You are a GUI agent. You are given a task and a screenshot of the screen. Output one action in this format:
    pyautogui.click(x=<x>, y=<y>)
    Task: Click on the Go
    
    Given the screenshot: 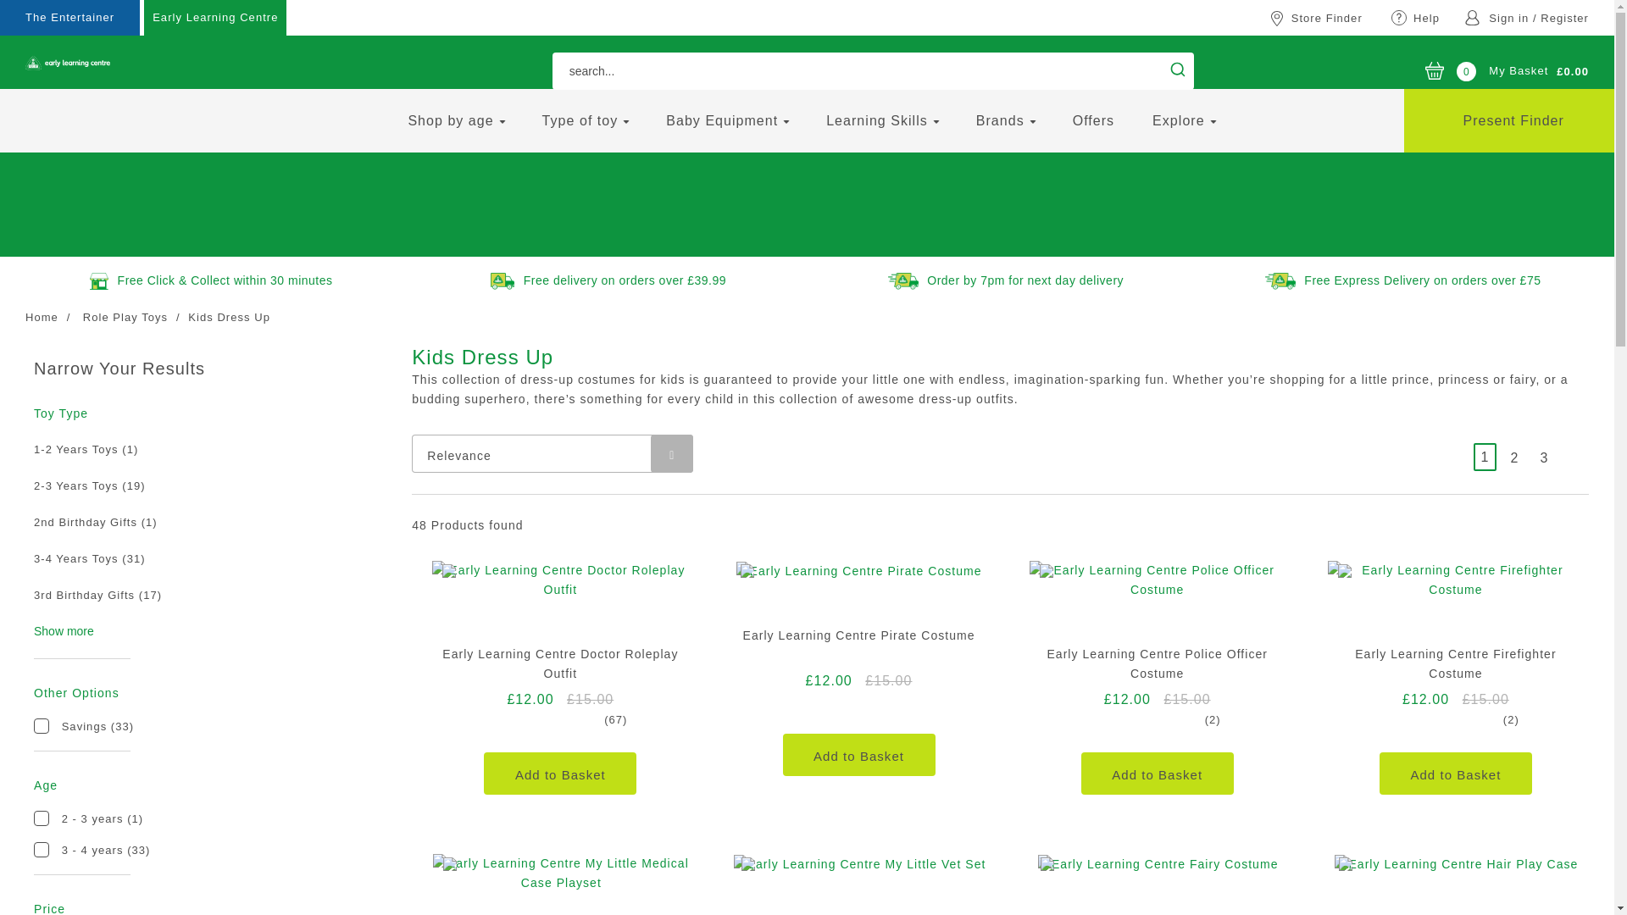 What is the action you would take?
    pyautogui.click(x=1178, y=69)
    